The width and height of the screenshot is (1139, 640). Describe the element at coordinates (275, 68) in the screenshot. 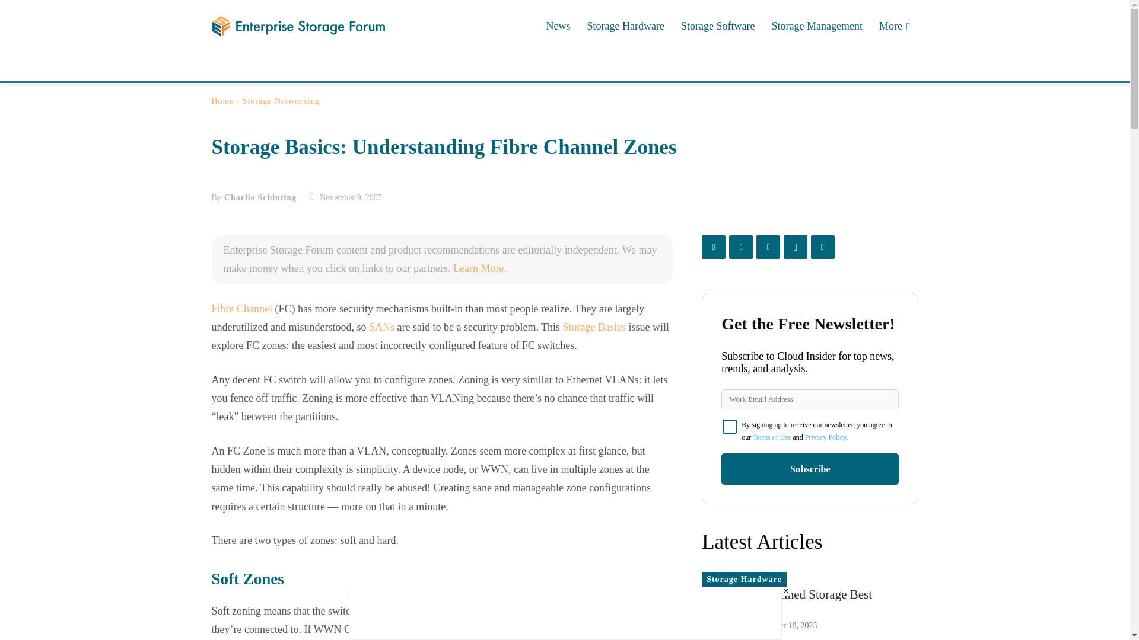

I see `Linkedin` at that location.